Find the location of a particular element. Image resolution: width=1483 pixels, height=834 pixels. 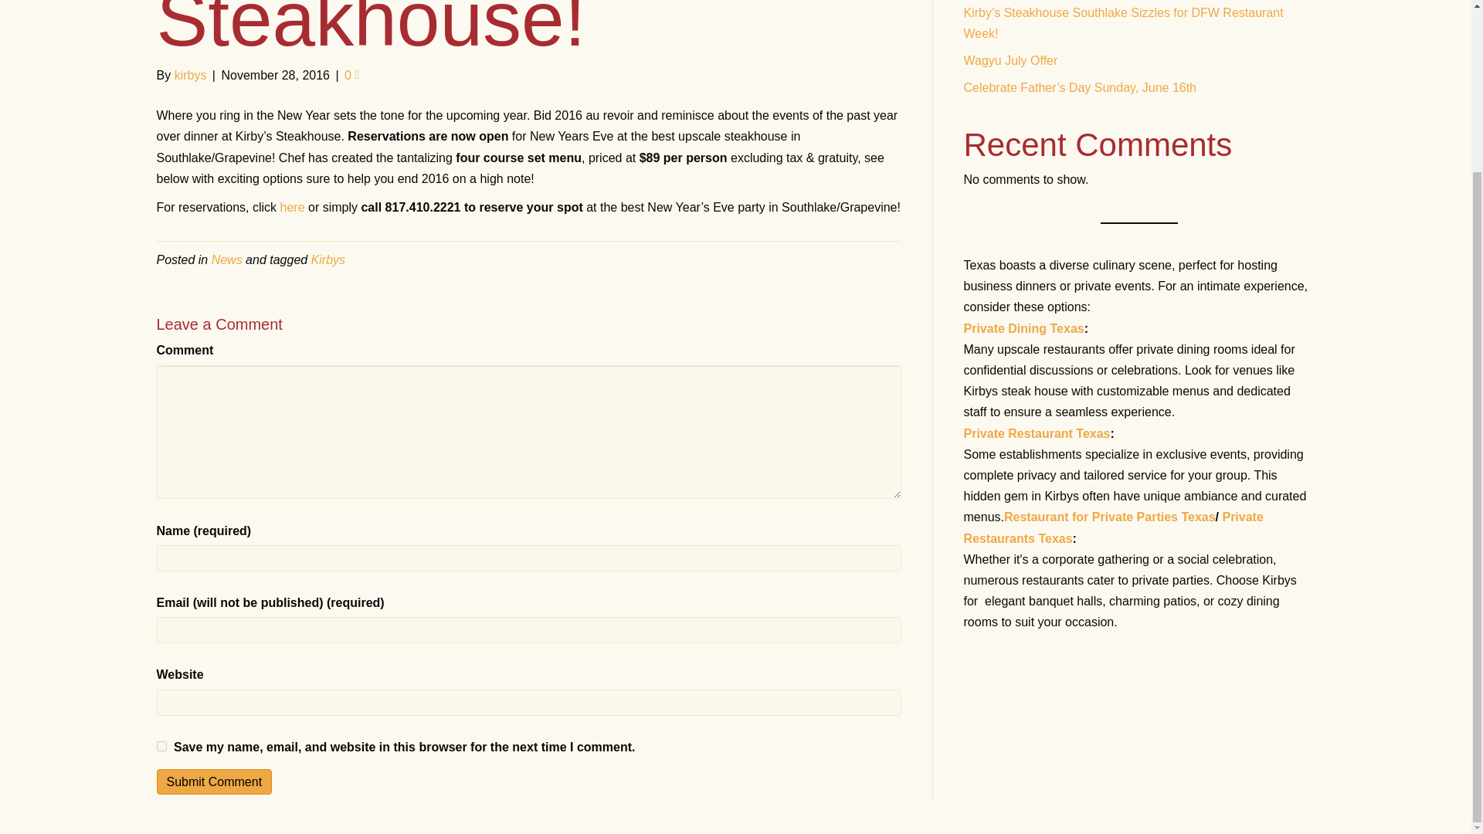

News is located at coordinates (227, 259).